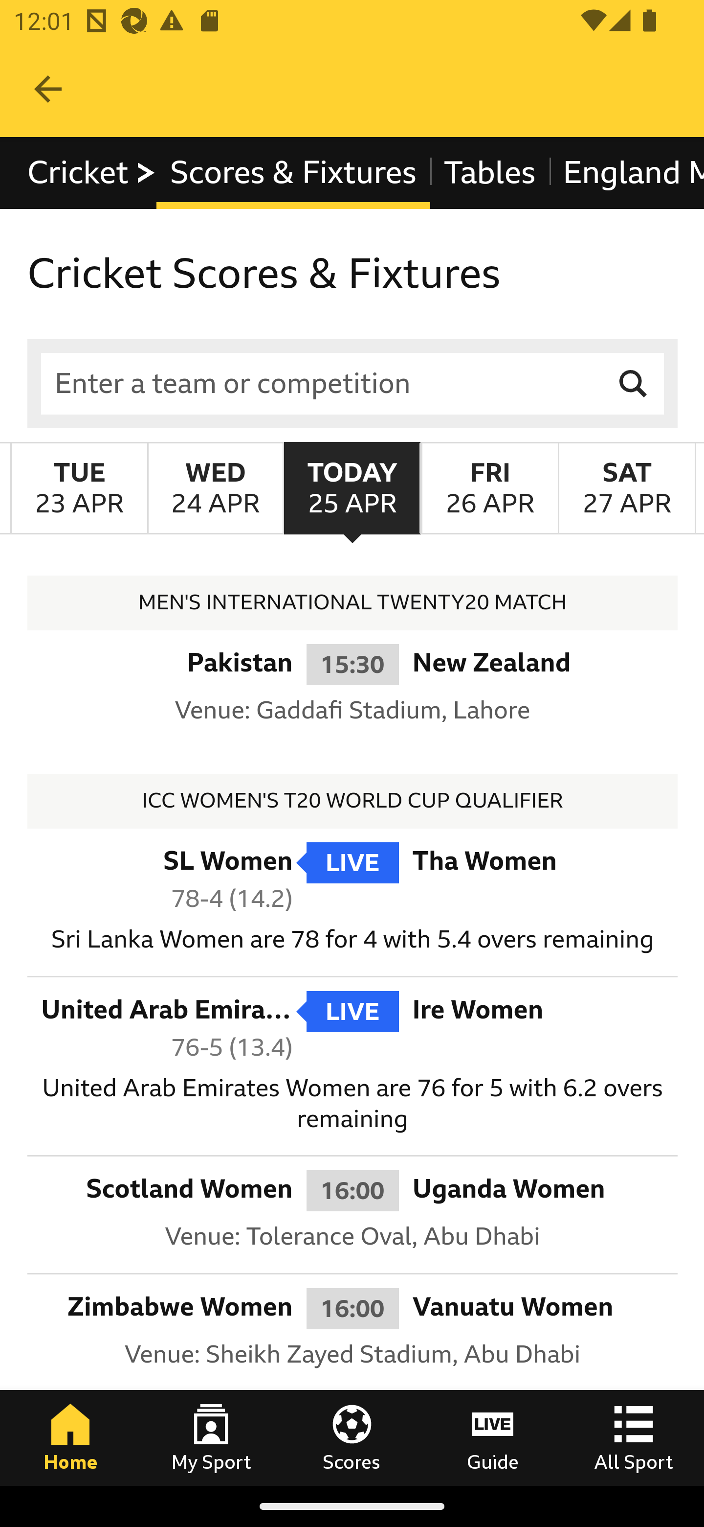 This screenshot has height=1527, width=704. I want to click on All Sport, so click(634, 1437).